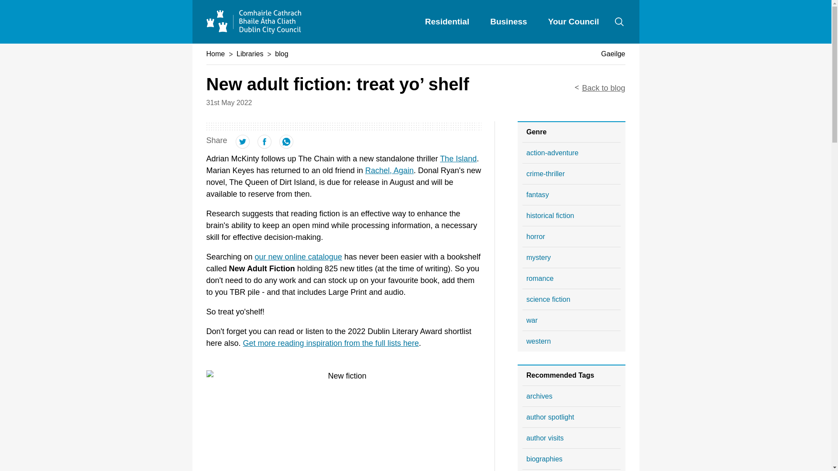  What do you see at coordinates (571, 153) in the screenshot?
I see `action-adventure` at bounding box center [571, 153].